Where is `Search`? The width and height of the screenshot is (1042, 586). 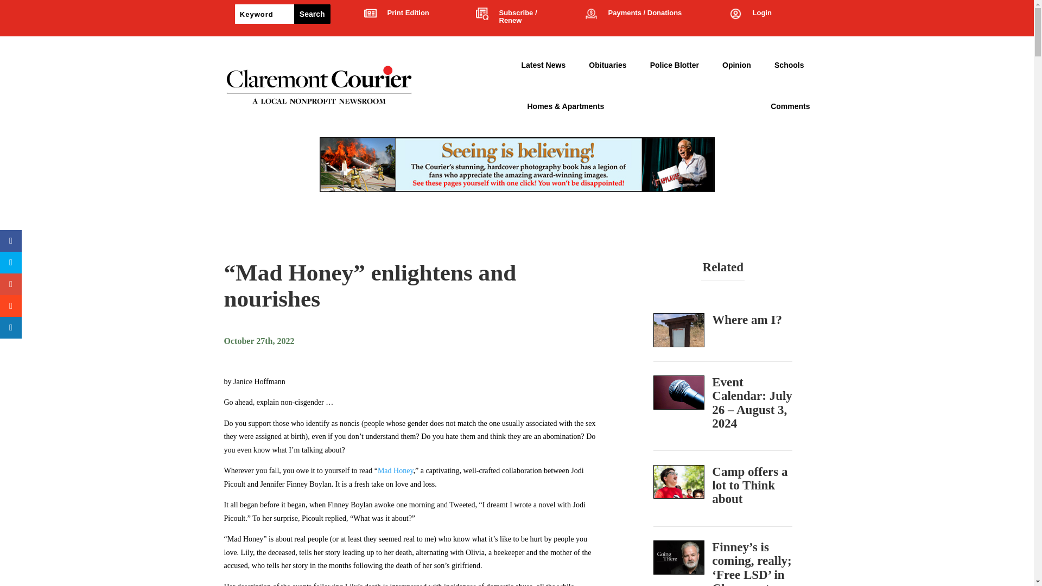 Search is located at coordinates (312, 14).